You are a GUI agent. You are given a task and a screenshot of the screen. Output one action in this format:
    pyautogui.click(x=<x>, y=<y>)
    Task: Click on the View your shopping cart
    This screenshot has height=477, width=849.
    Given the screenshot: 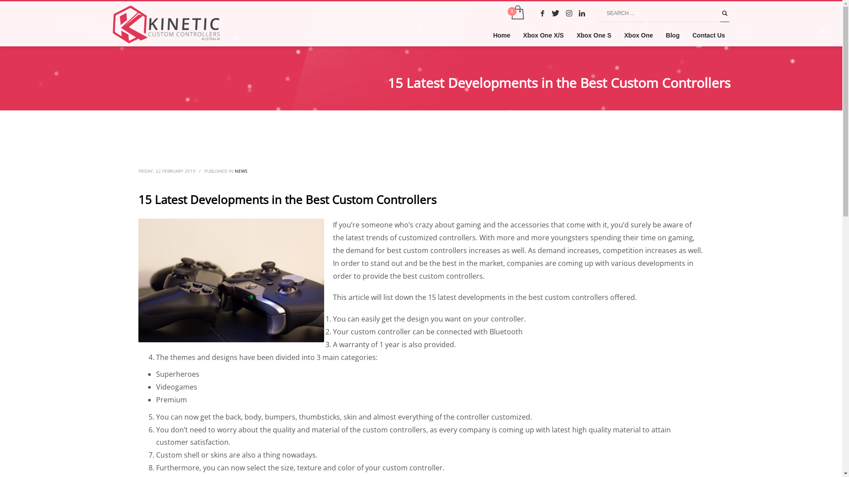 What is the action you would take?
    pyautogui.click(x=517, y=13)
    